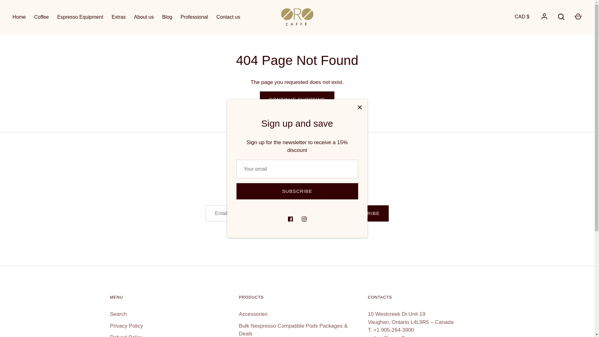 This screenshot has width=599, height=337. Describe the element at coordinates (167, 17) in the screenshot. I see `Blog` at that location.